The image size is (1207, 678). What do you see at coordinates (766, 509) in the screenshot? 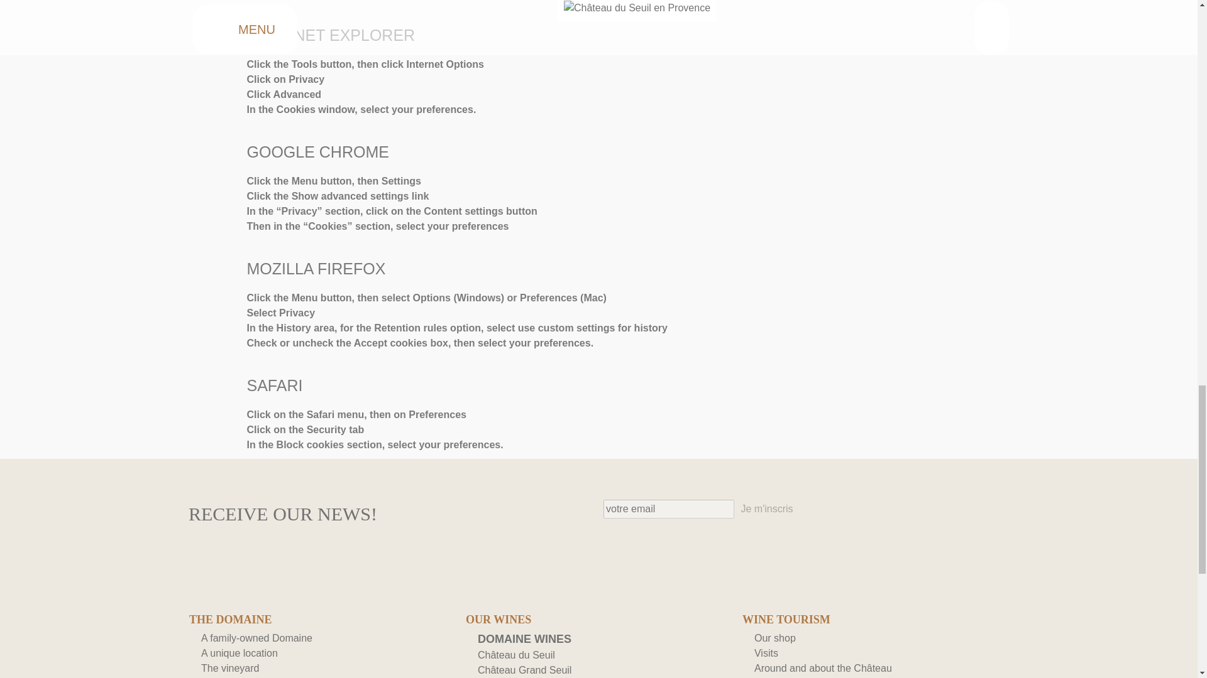
I see `Je m'inscris` at bounding box center [766, 509].